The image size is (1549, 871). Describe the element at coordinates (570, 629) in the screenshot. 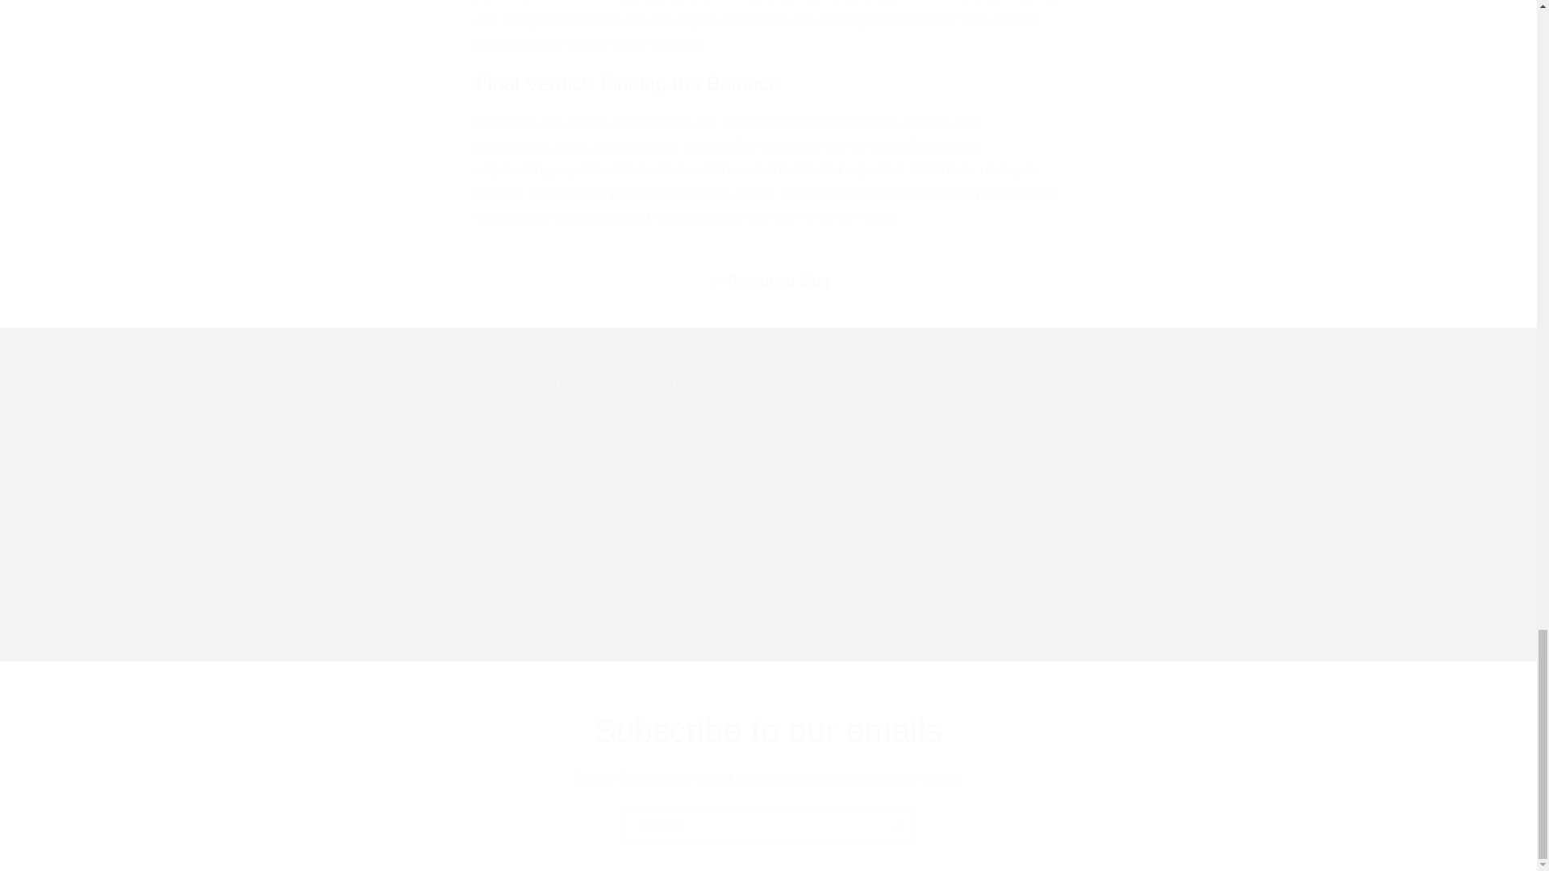

I see `Publier le commentaire` at that location.